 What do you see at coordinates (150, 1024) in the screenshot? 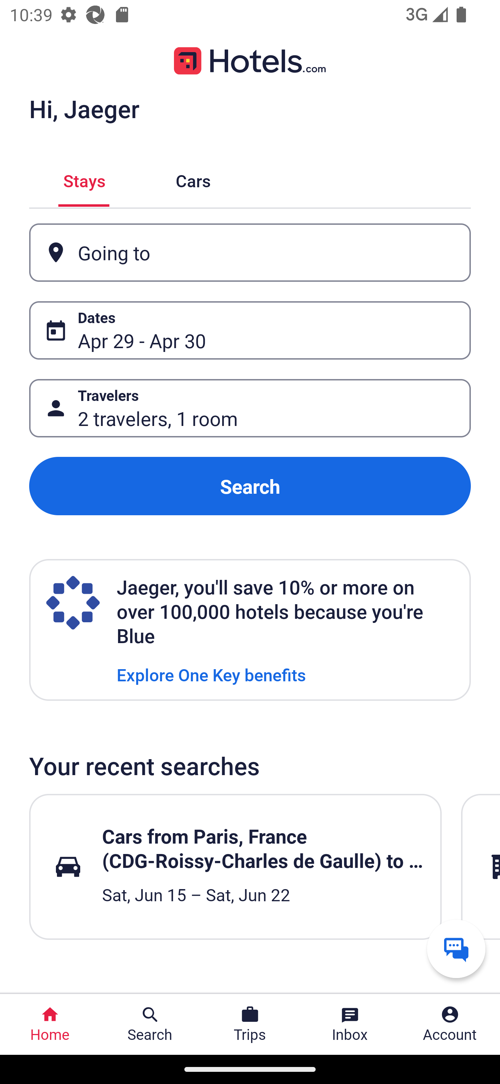
I see `Search Search Button` at bounding box center [150, 1024].